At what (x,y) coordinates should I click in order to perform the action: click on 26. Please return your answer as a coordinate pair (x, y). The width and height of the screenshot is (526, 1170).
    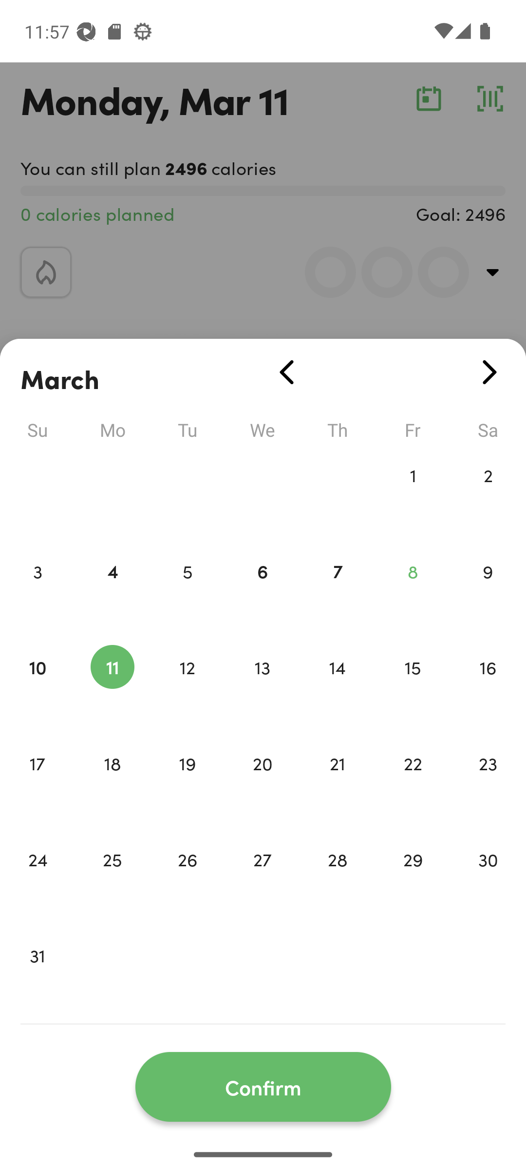
    Looking at the image, I should click on (187, 879).